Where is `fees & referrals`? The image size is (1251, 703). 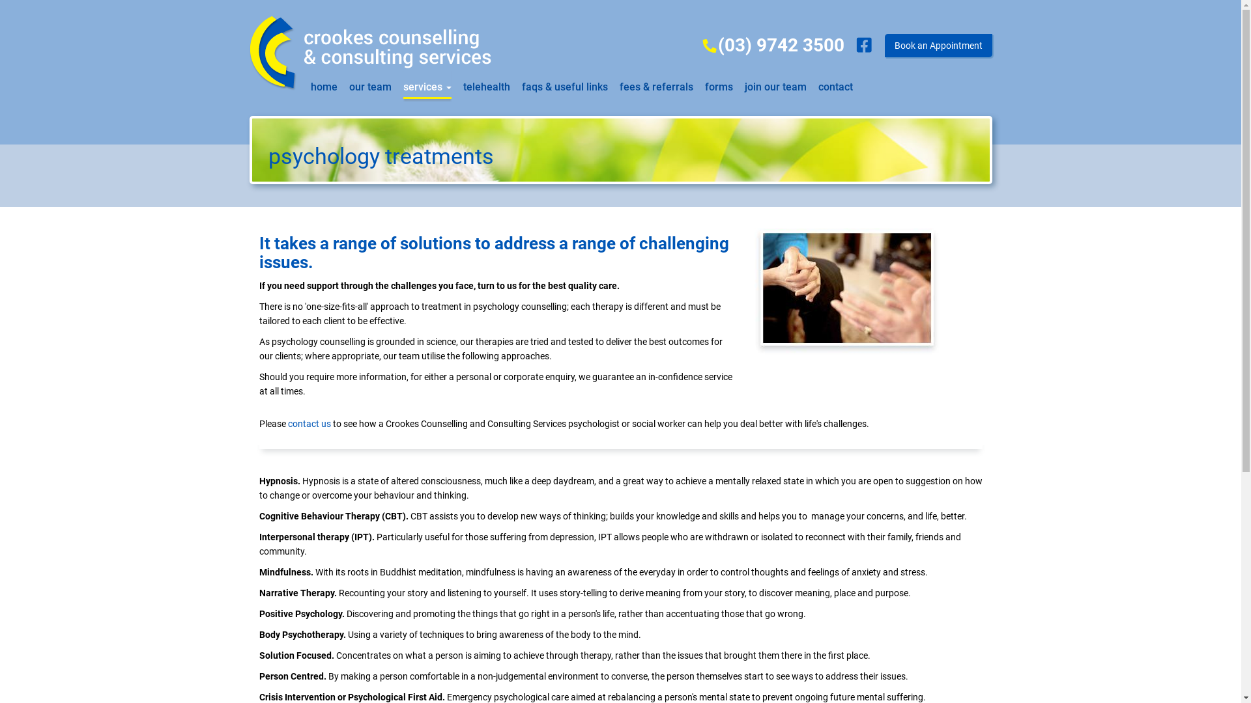
fees & referrals is located at coordinates (655, 83).